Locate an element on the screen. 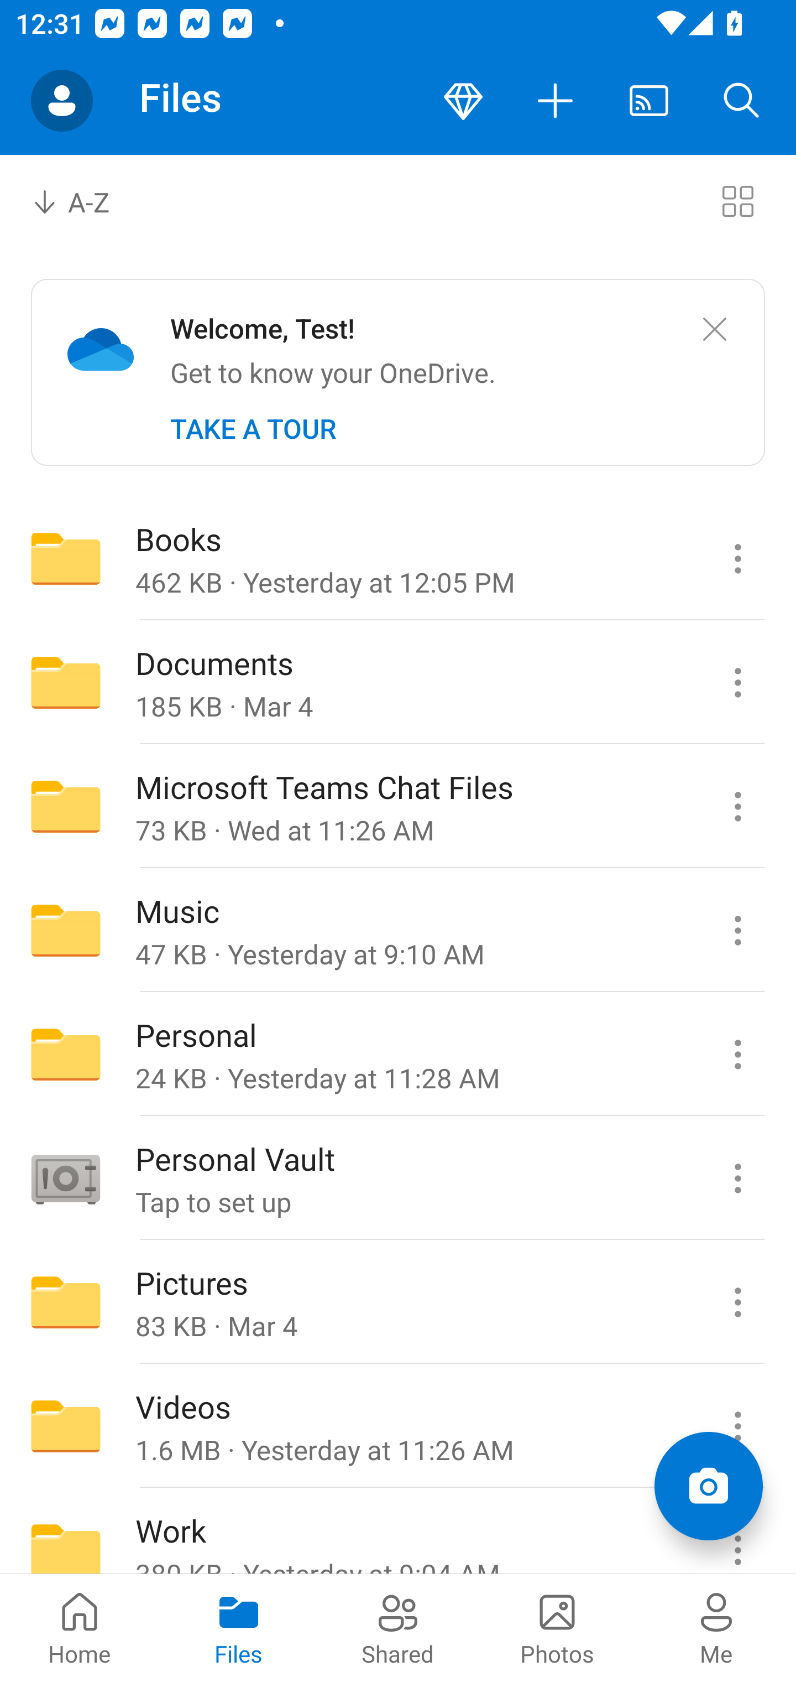 This screenshot has height=1682, width=796. Home pivot Home is located at coordinates (80, 1628).